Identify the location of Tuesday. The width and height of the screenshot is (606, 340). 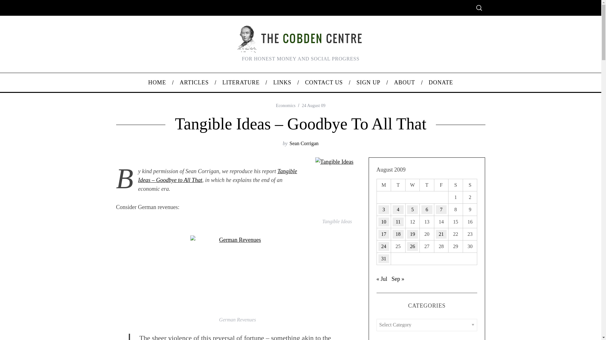
(398, 185).